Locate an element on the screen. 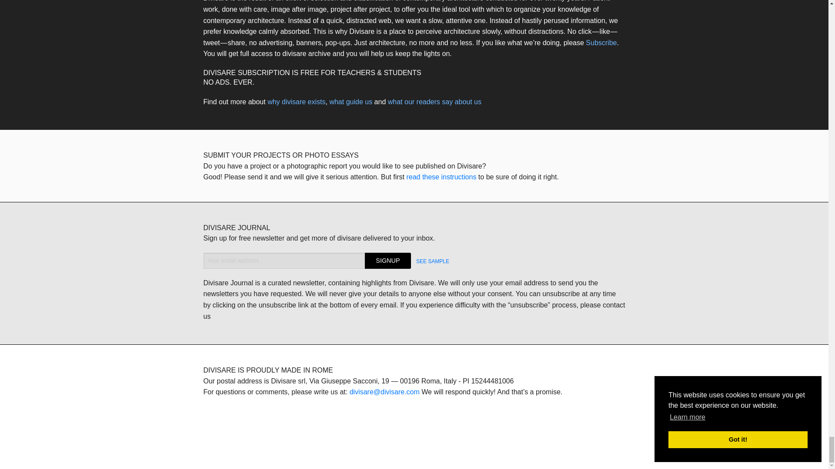  Signup is located at coordinates (388, 261).